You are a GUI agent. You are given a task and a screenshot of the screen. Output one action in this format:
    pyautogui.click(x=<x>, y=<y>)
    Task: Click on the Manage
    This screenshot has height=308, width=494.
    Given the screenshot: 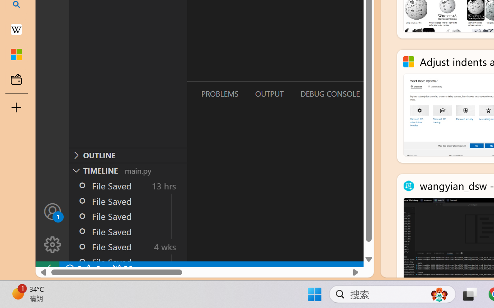 What is the action you would take?
    pyautogui.click(x=52, y=245)
    